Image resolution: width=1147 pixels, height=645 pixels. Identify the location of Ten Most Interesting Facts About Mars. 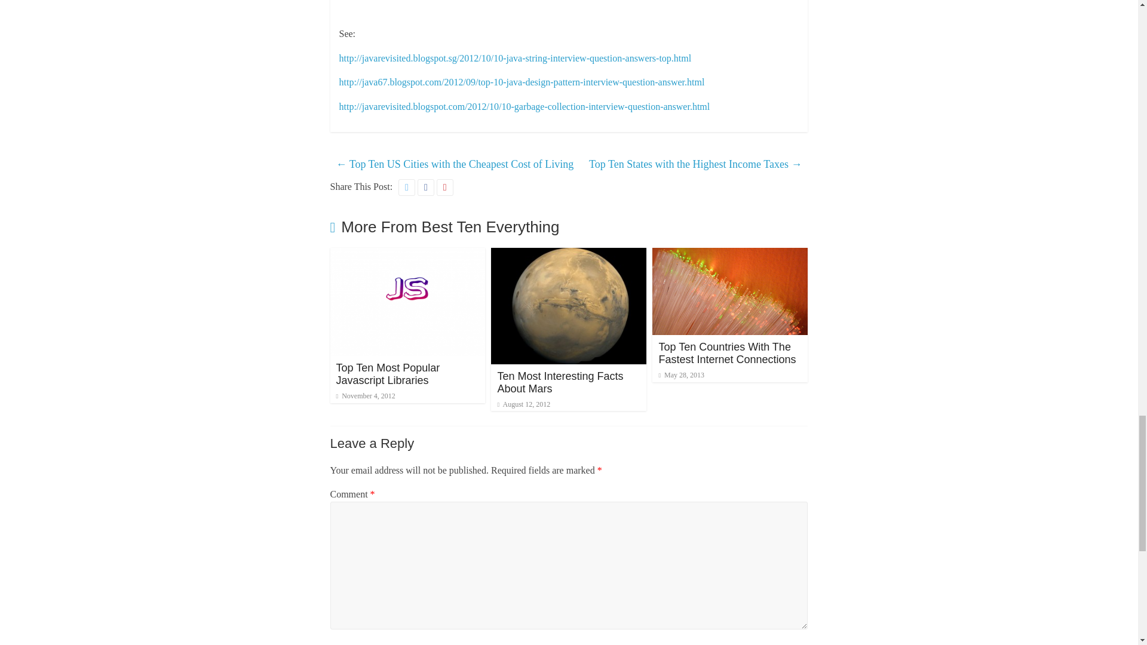
(569, 256).